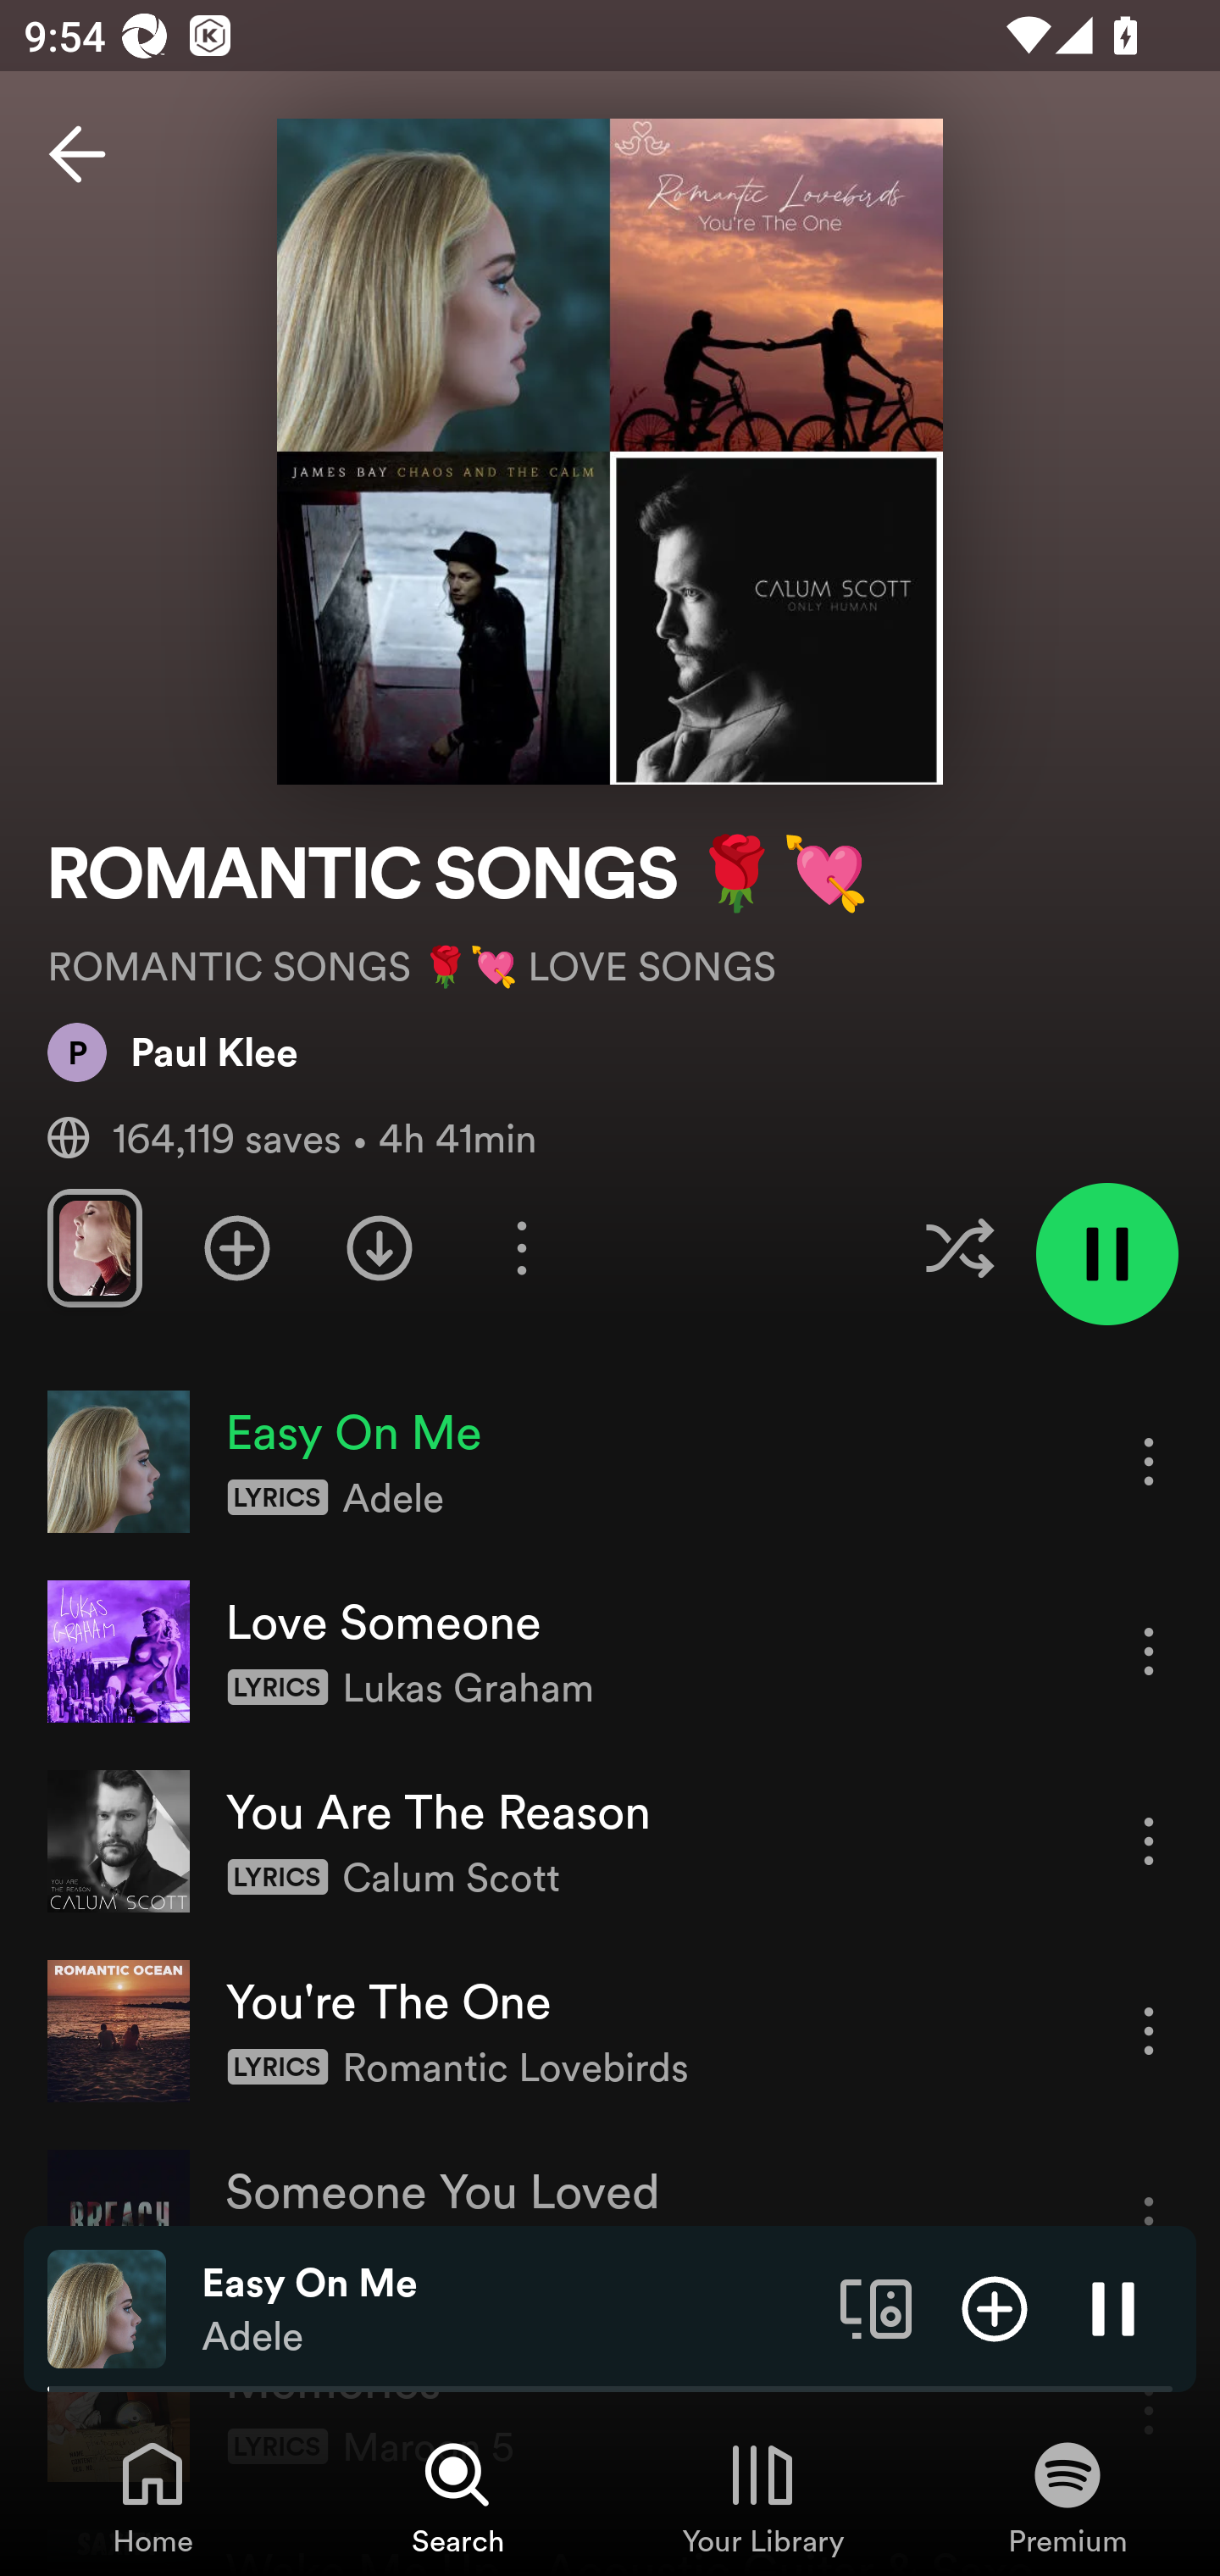 The height and width of the screenshot is (2576, 1220). What do you see at coordinates (1149, 2030) in the screenshot?
I see `More options for song You're The One` at bounding box center [1149, 2030].